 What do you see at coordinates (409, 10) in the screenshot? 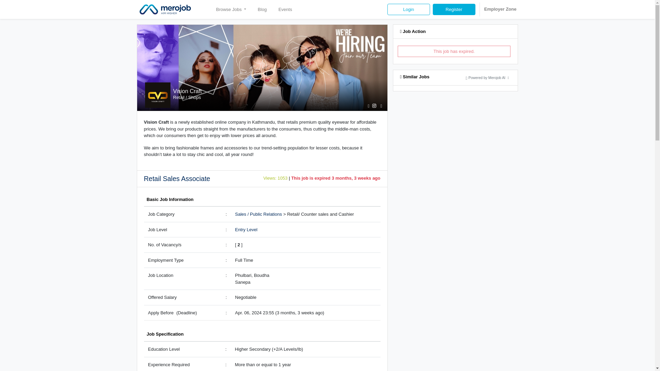
I see `Login` at bounding box center [409, 10].